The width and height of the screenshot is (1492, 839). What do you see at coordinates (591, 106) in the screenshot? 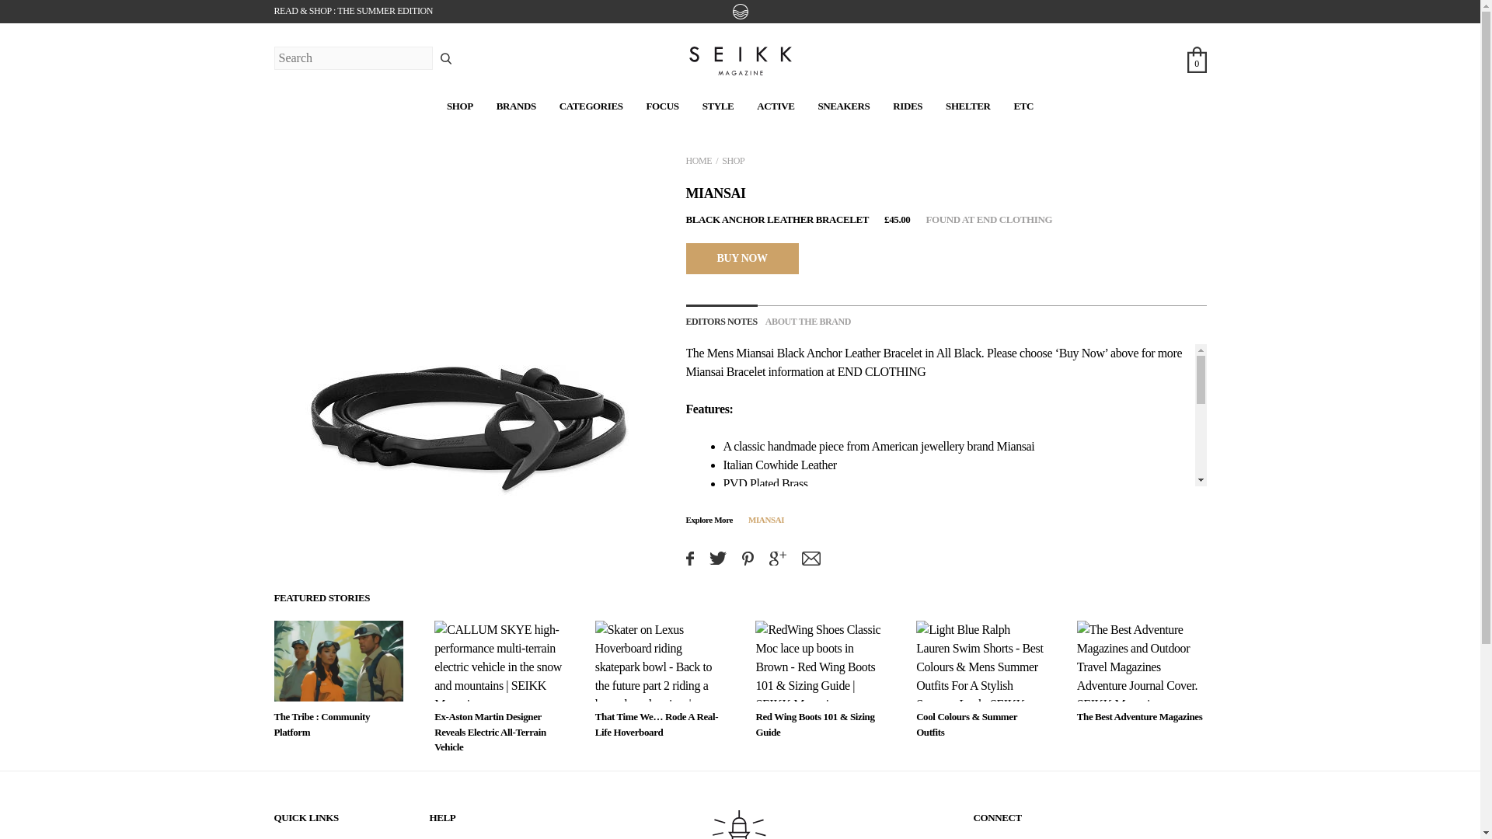
I see `CATEGORIES` at bounding box center [591, 106].